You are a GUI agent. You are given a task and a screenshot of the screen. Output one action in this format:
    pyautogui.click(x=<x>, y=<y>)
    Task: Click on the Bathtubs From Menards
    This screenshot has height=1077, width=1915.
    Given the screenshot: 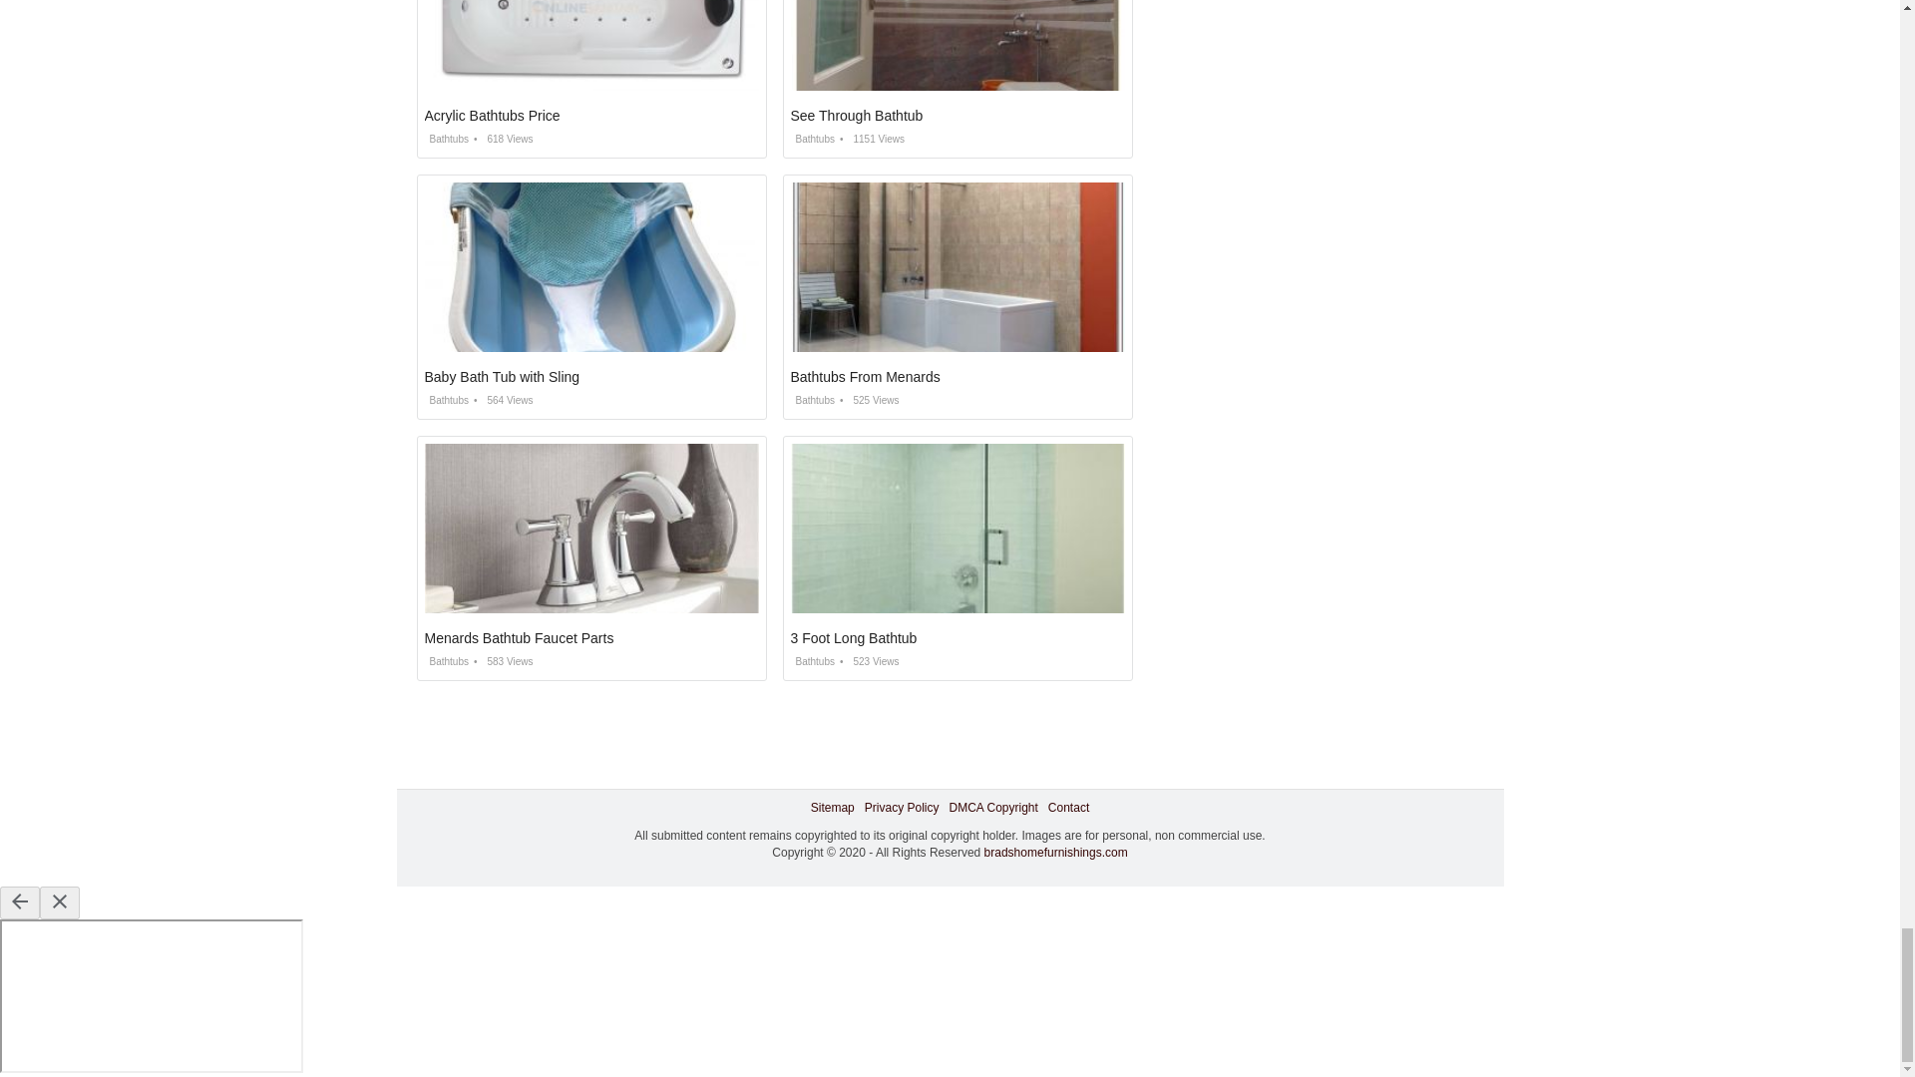 What is the action you would take?
    pyautogui.click(x=864, y=377)
    